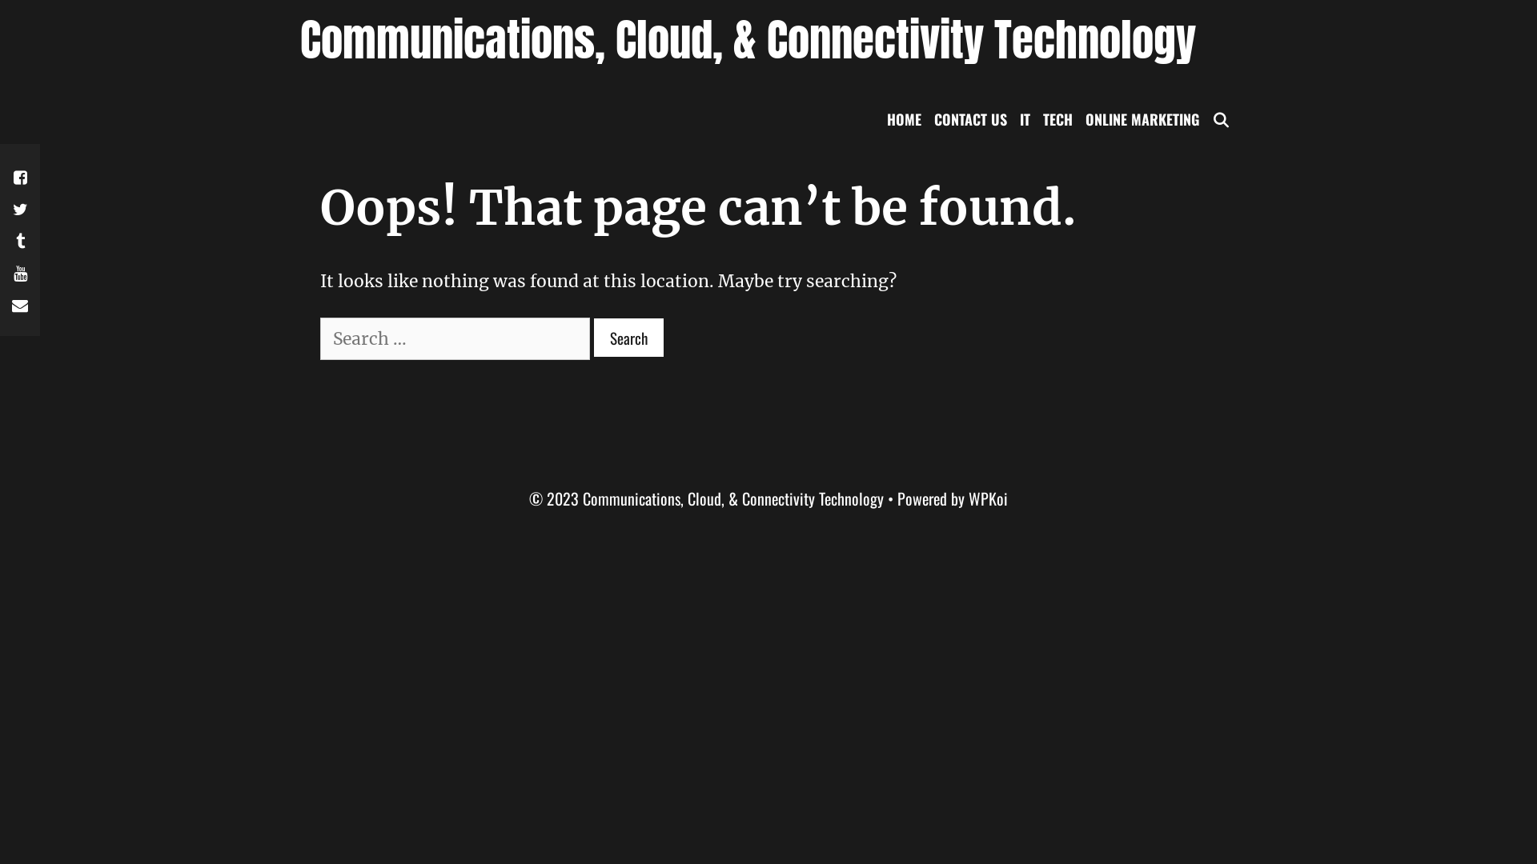  Describe the element at coordinates (1058, 119) in the screenshot. I see `TECH` at that location.